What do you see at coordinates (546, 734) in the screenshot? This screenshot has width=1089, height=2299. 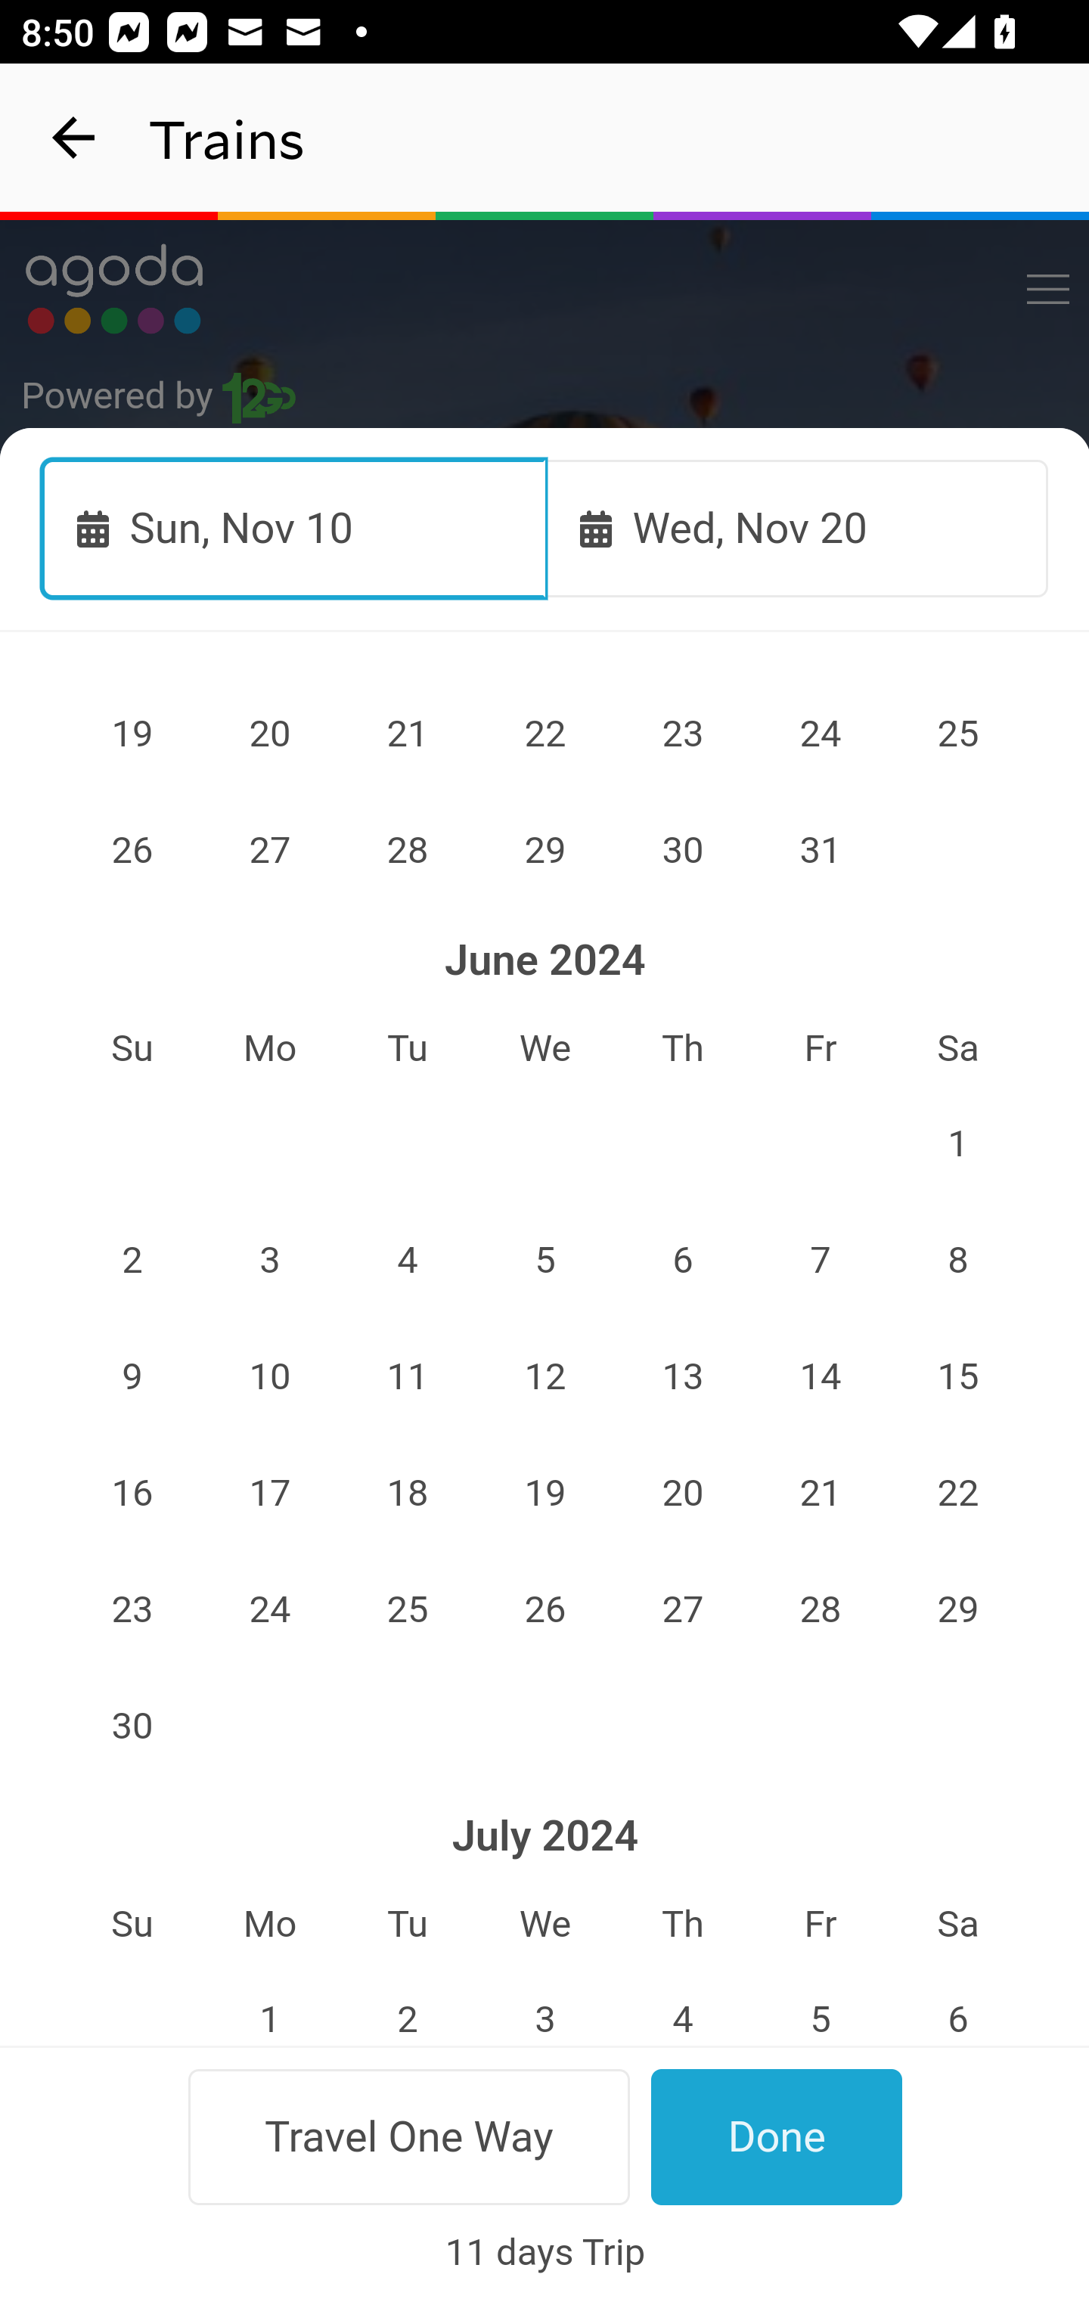 I see `22` at bounding box center [546, 734].